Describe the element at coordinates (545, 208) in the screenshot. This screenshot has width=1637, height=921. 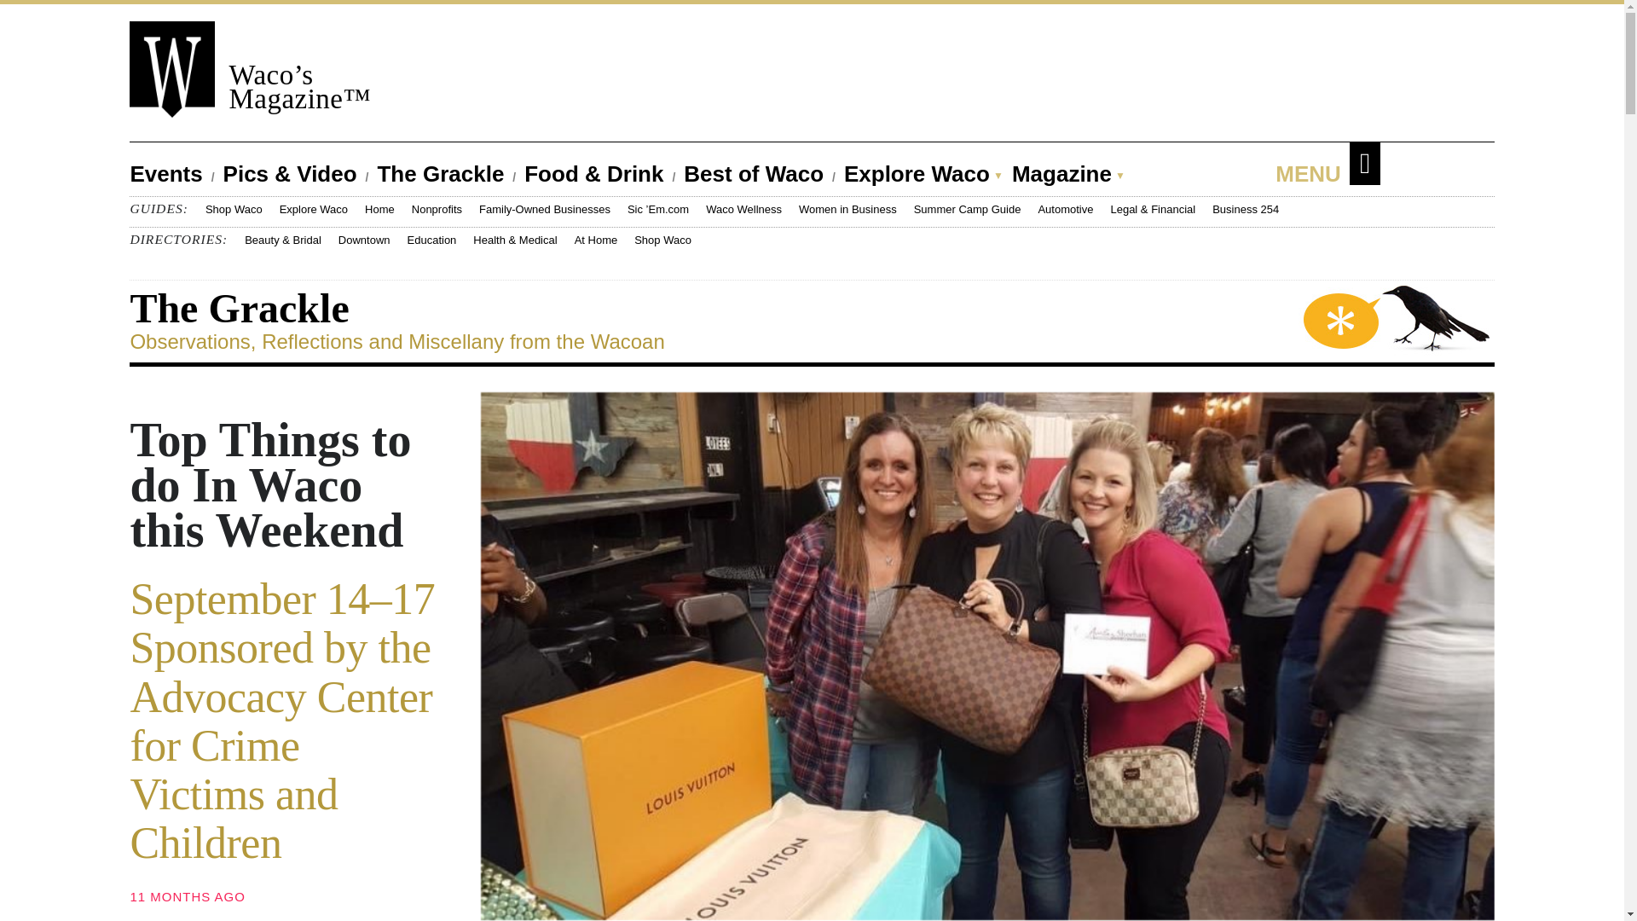
I see `Family-Owned Businesses` at that location.